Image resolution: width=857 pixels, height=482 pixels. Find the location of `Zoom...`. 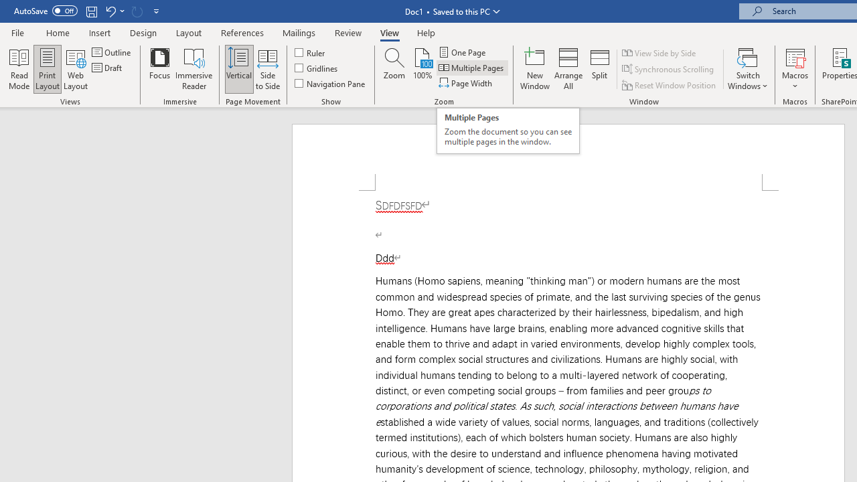

Zoom... is located at coordinates (394, 68).